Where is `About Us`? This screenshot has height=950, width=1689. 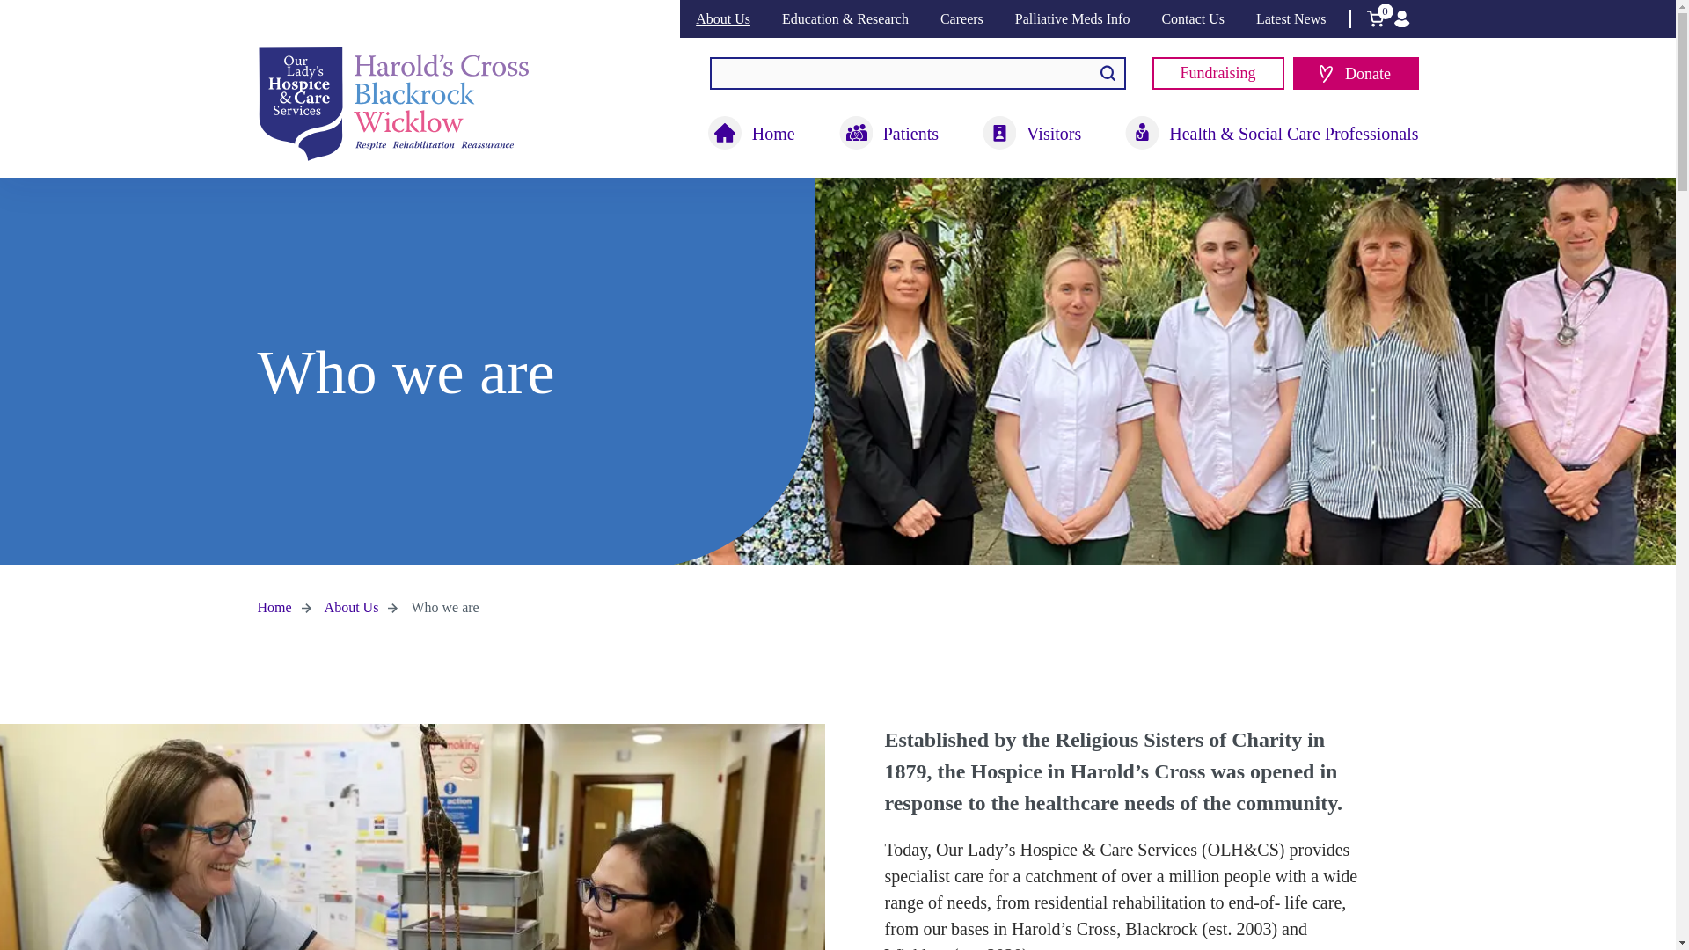
About Us is located at coordinates (723, 18).